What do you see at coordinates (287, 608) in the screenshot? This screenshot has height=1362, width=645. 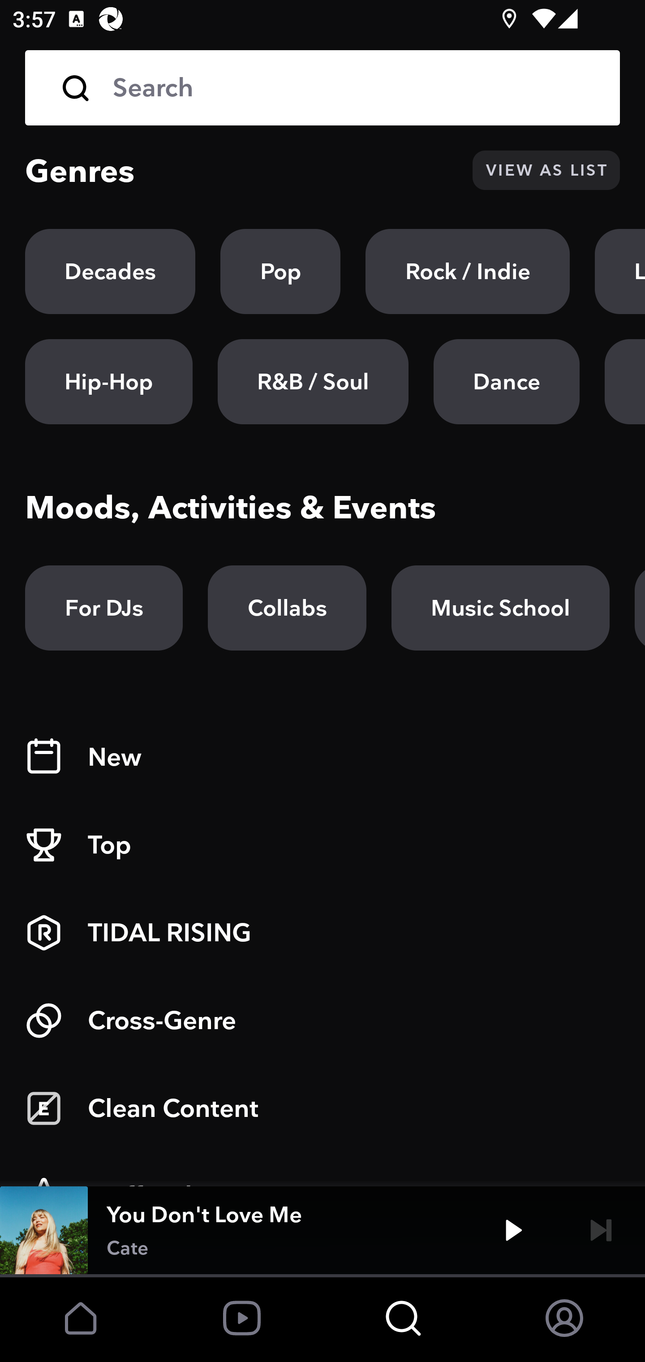 I see `Collabs` at bounding box center [287, 608].